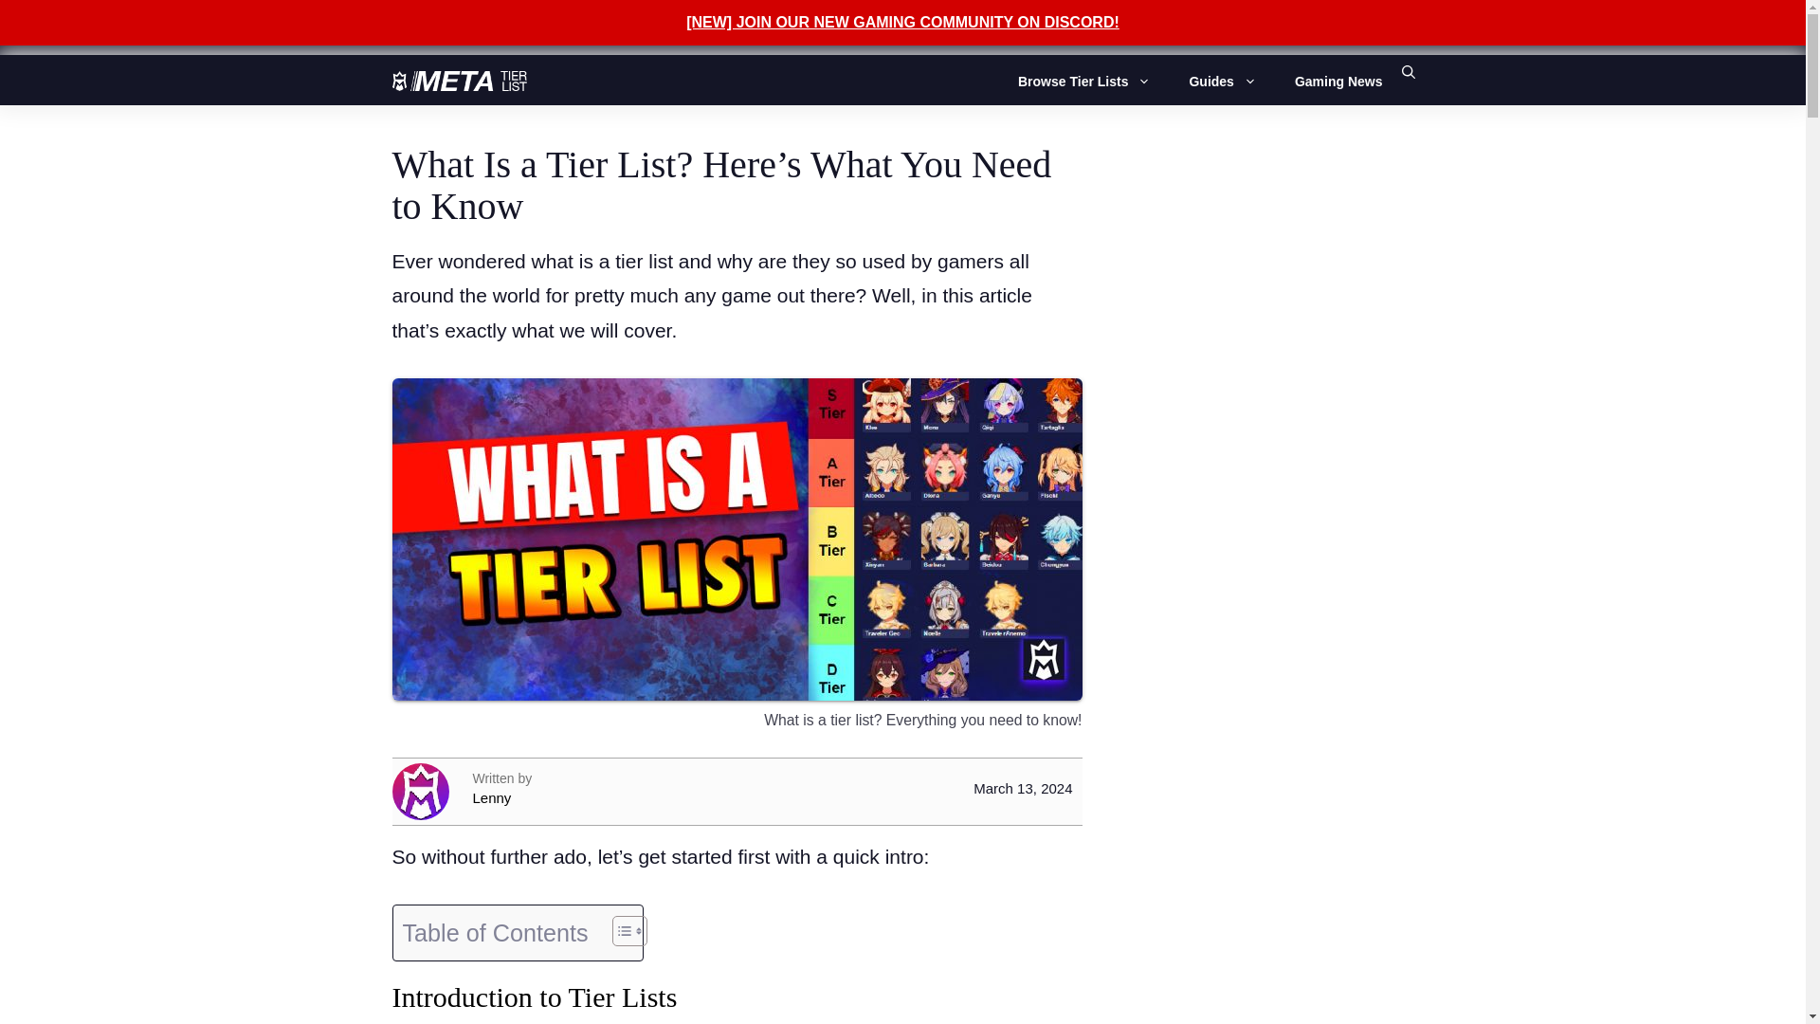  What do you see at coordinates (1231, 82) in the screenshot?
I see `Guides` at bounding box center [1231, 82].